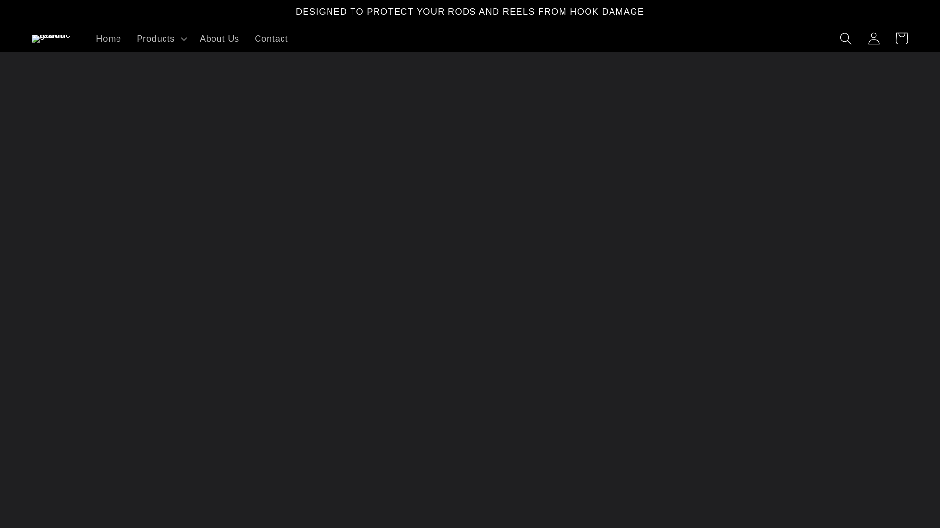  I want to click on Log in, so click(873, 38).